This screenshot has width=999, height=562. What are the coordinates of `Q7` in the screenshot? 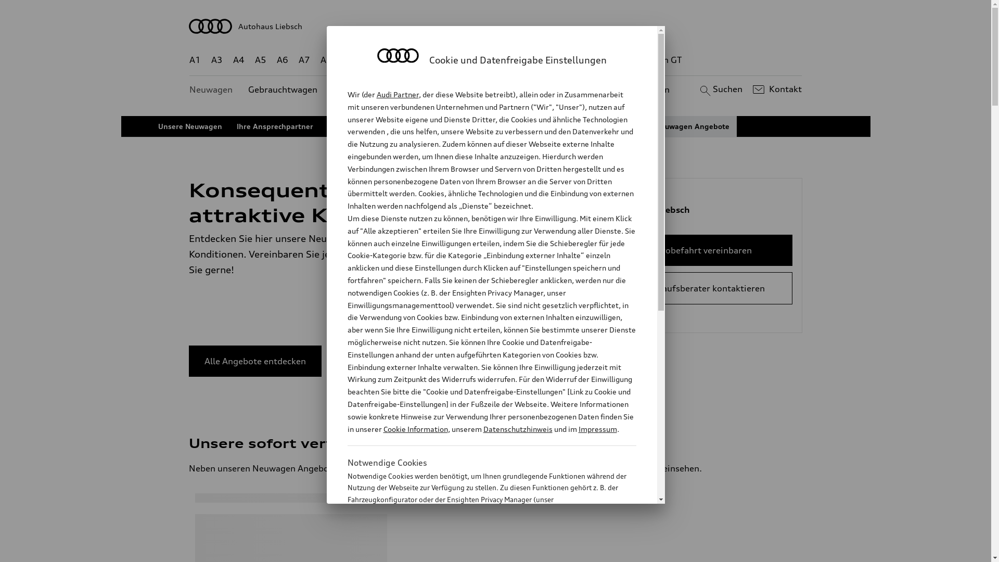 It's located at (465, 60).